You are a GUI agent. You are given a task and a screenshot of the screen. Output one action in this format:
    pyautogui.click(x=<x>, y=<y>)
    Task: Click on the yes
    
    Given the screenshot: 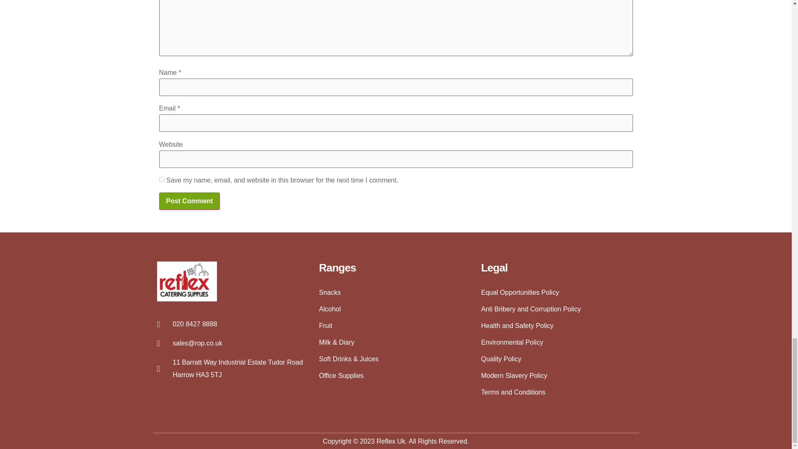 What is the action you would take?
    pyautogui.click(x=161, y=180)
    